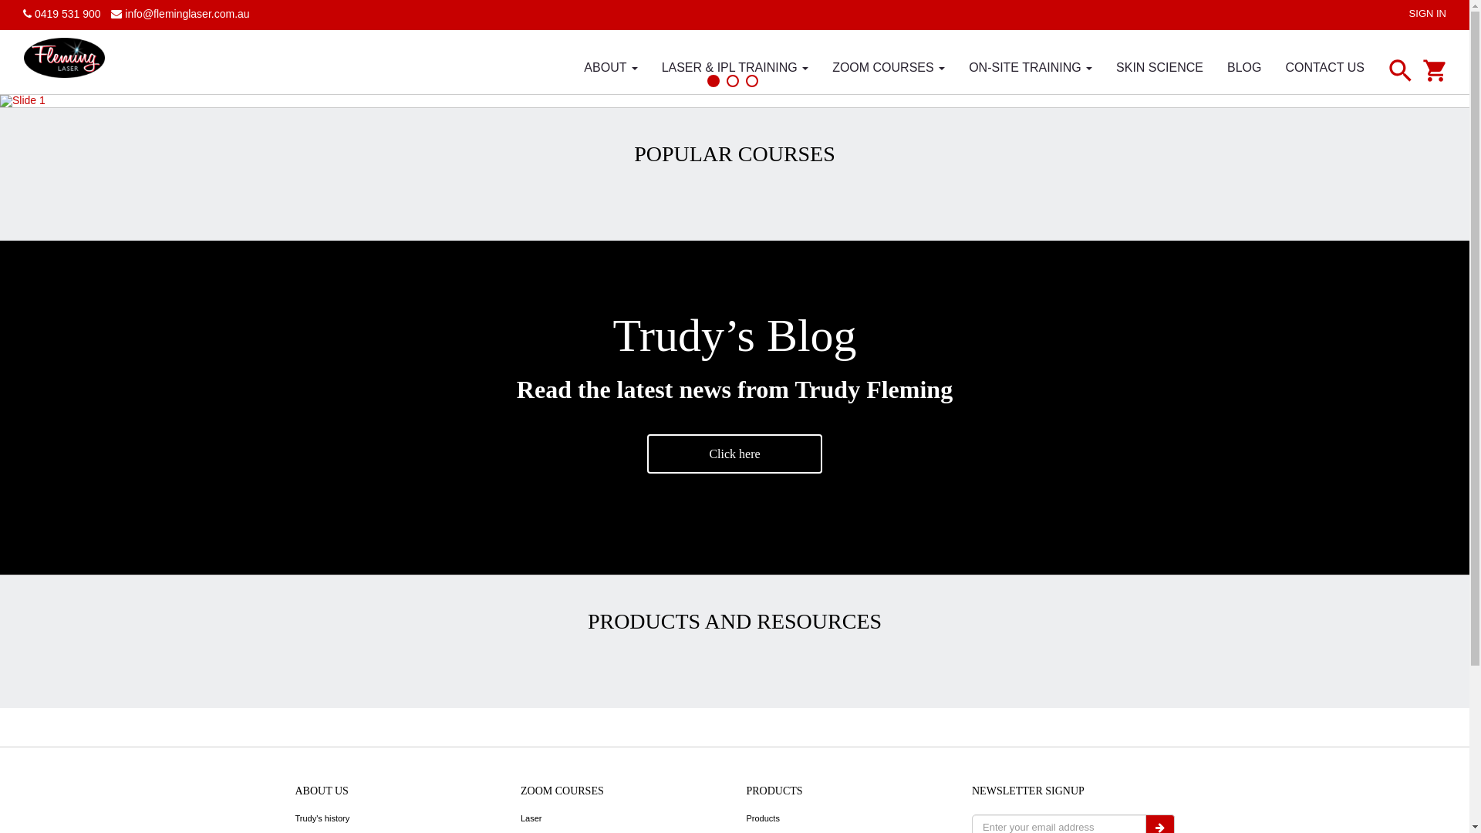 The height and width of the screenshot is (833, 1481). I want to click on CONTACT US, so click(1325, 66).